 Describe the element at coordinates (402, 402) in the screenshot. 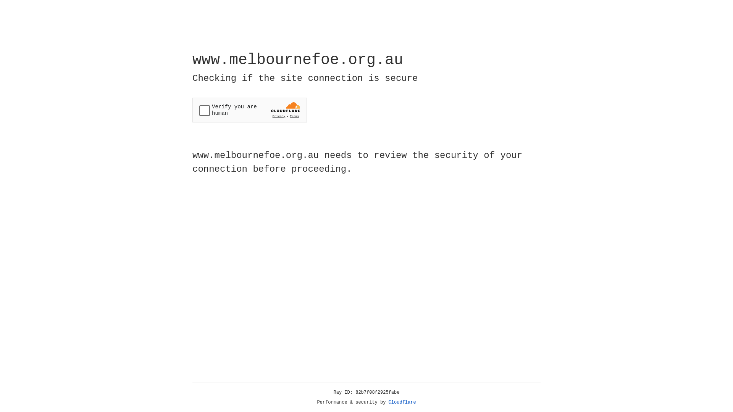

I see `Cloudflare` at that location.